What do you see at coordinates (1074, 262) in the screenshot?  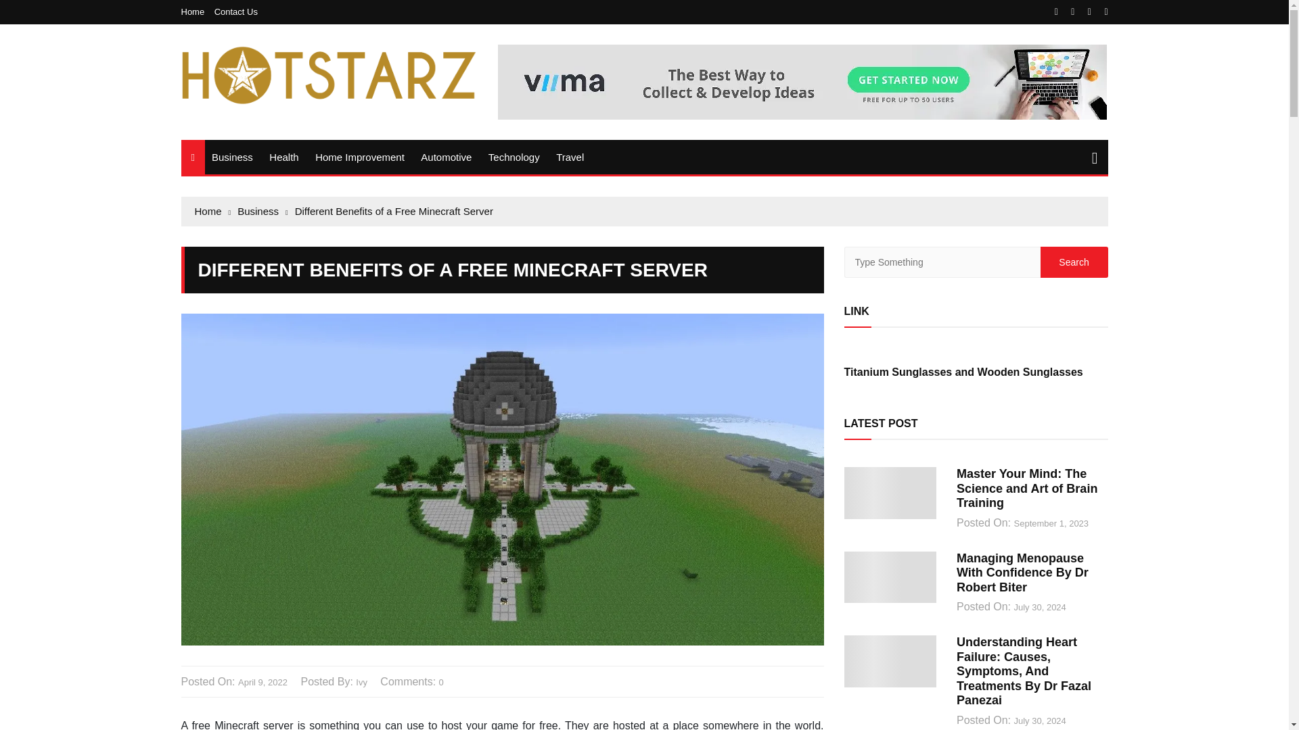 I see `Search` at bounding box center [1074, 262].